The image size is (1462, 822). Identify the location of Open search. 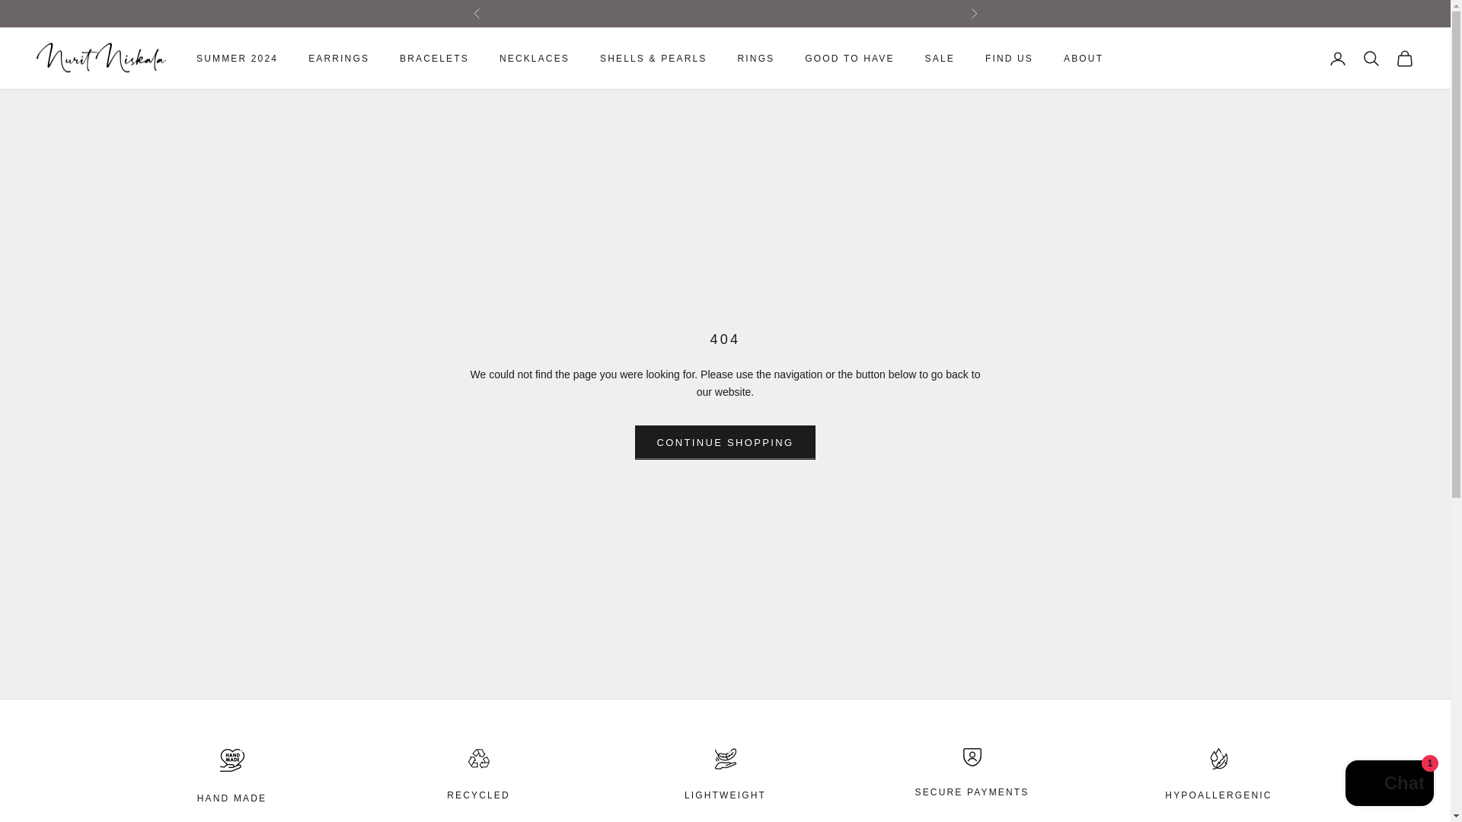
(1371, 58).